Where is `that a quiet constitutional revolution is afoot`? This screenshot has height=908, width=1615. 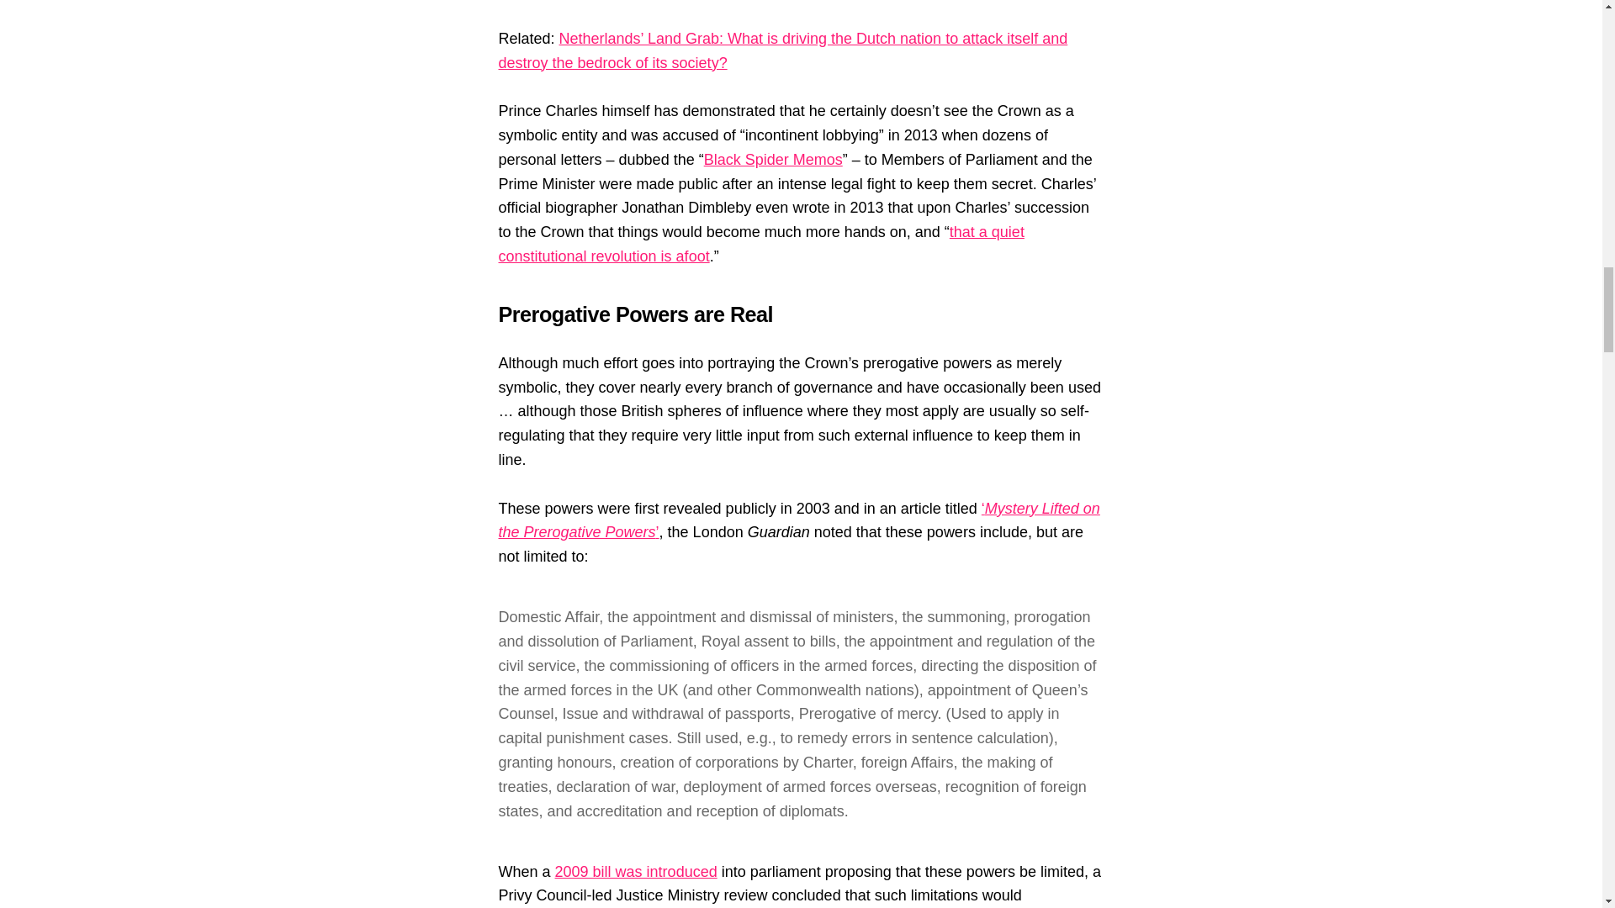 that a quiet constitutional revolution is afoot is located at coordinates (760, 244).